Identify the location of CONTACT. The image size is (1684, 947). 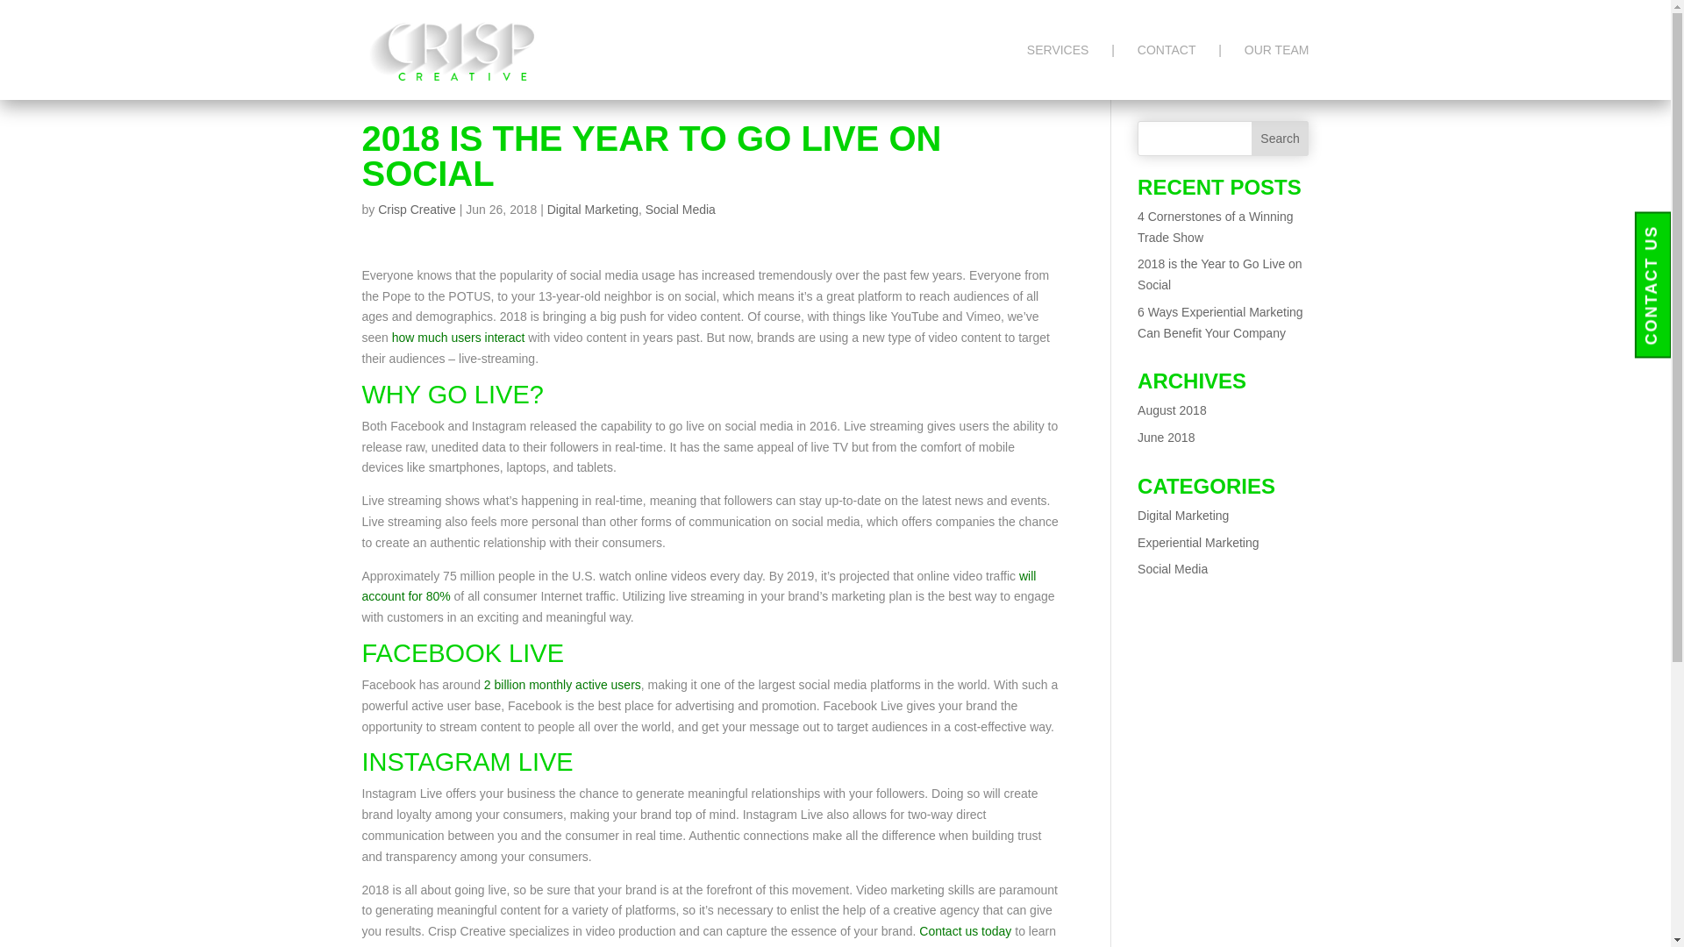
(1167, 72).